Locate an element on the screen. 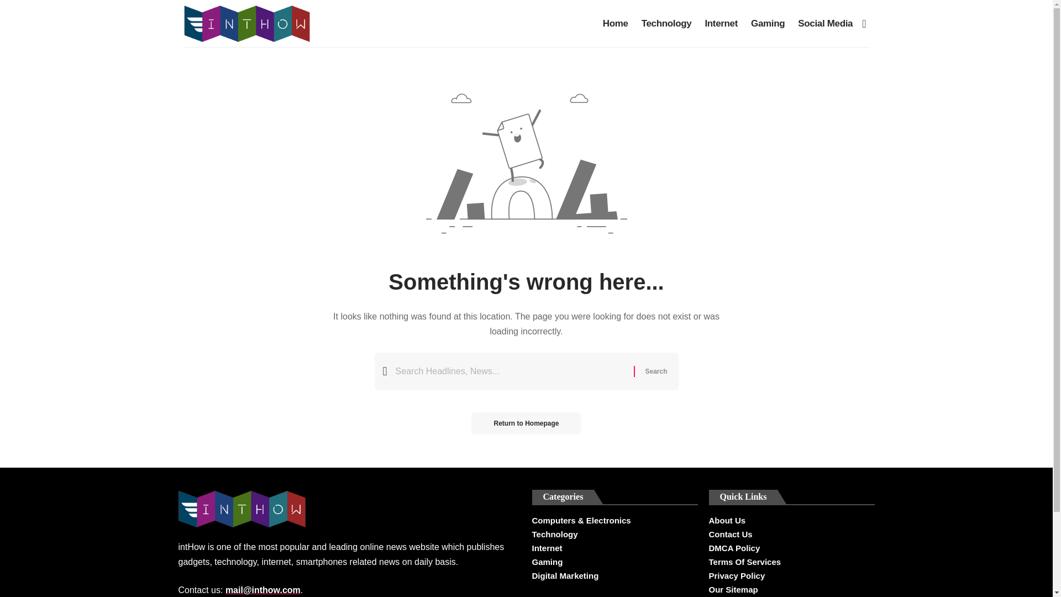 This screenshot has width=1061, height=597. DMCA Policy is located at coordinates (791, 548).